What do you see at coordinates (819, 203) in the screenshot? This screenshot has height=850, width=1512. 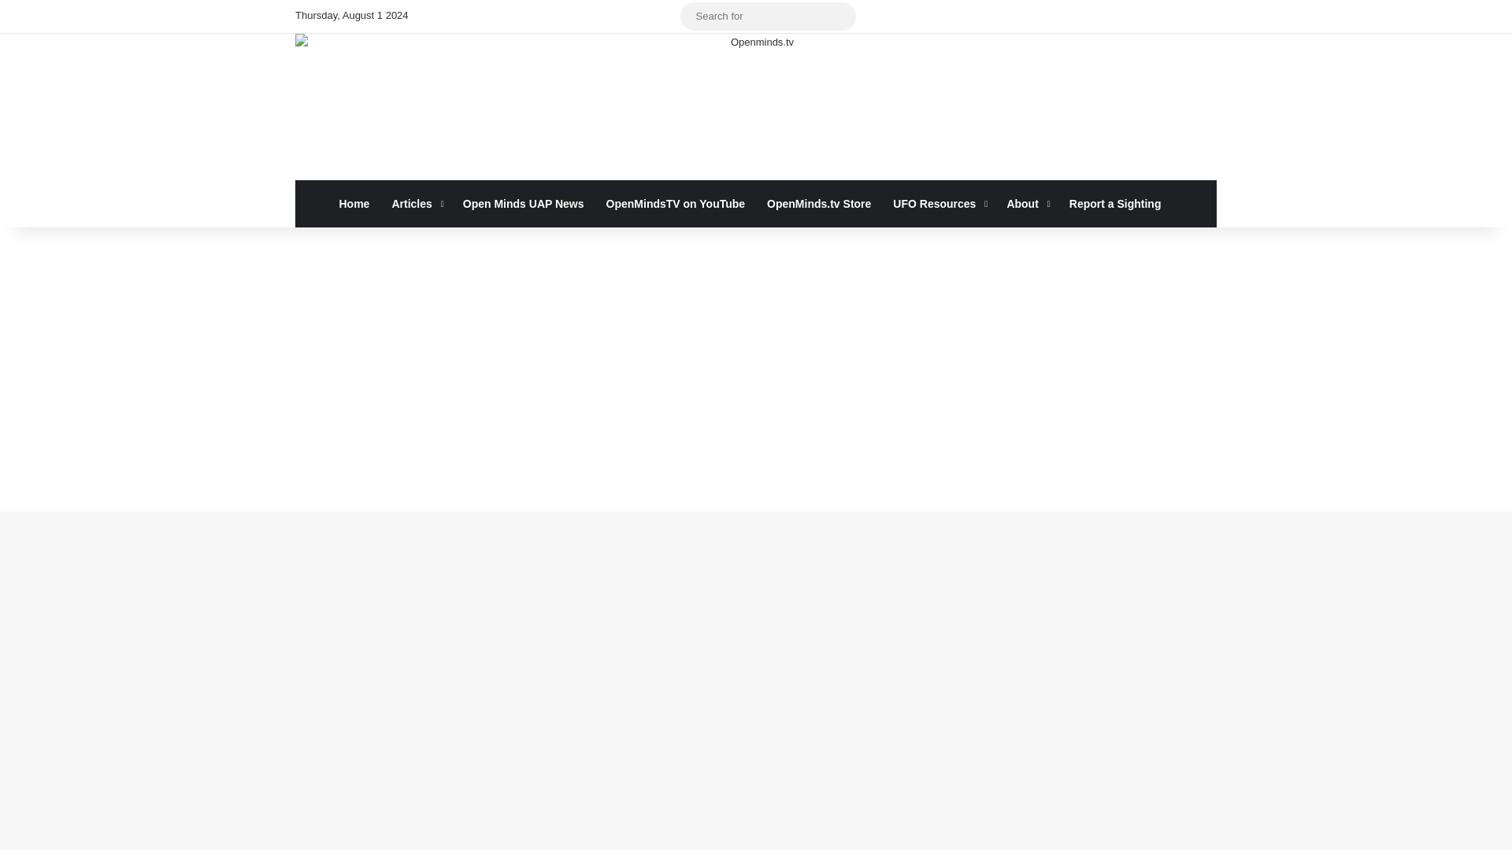 I see `OpenMinds.tv Store` at bounding box center [819, 203].